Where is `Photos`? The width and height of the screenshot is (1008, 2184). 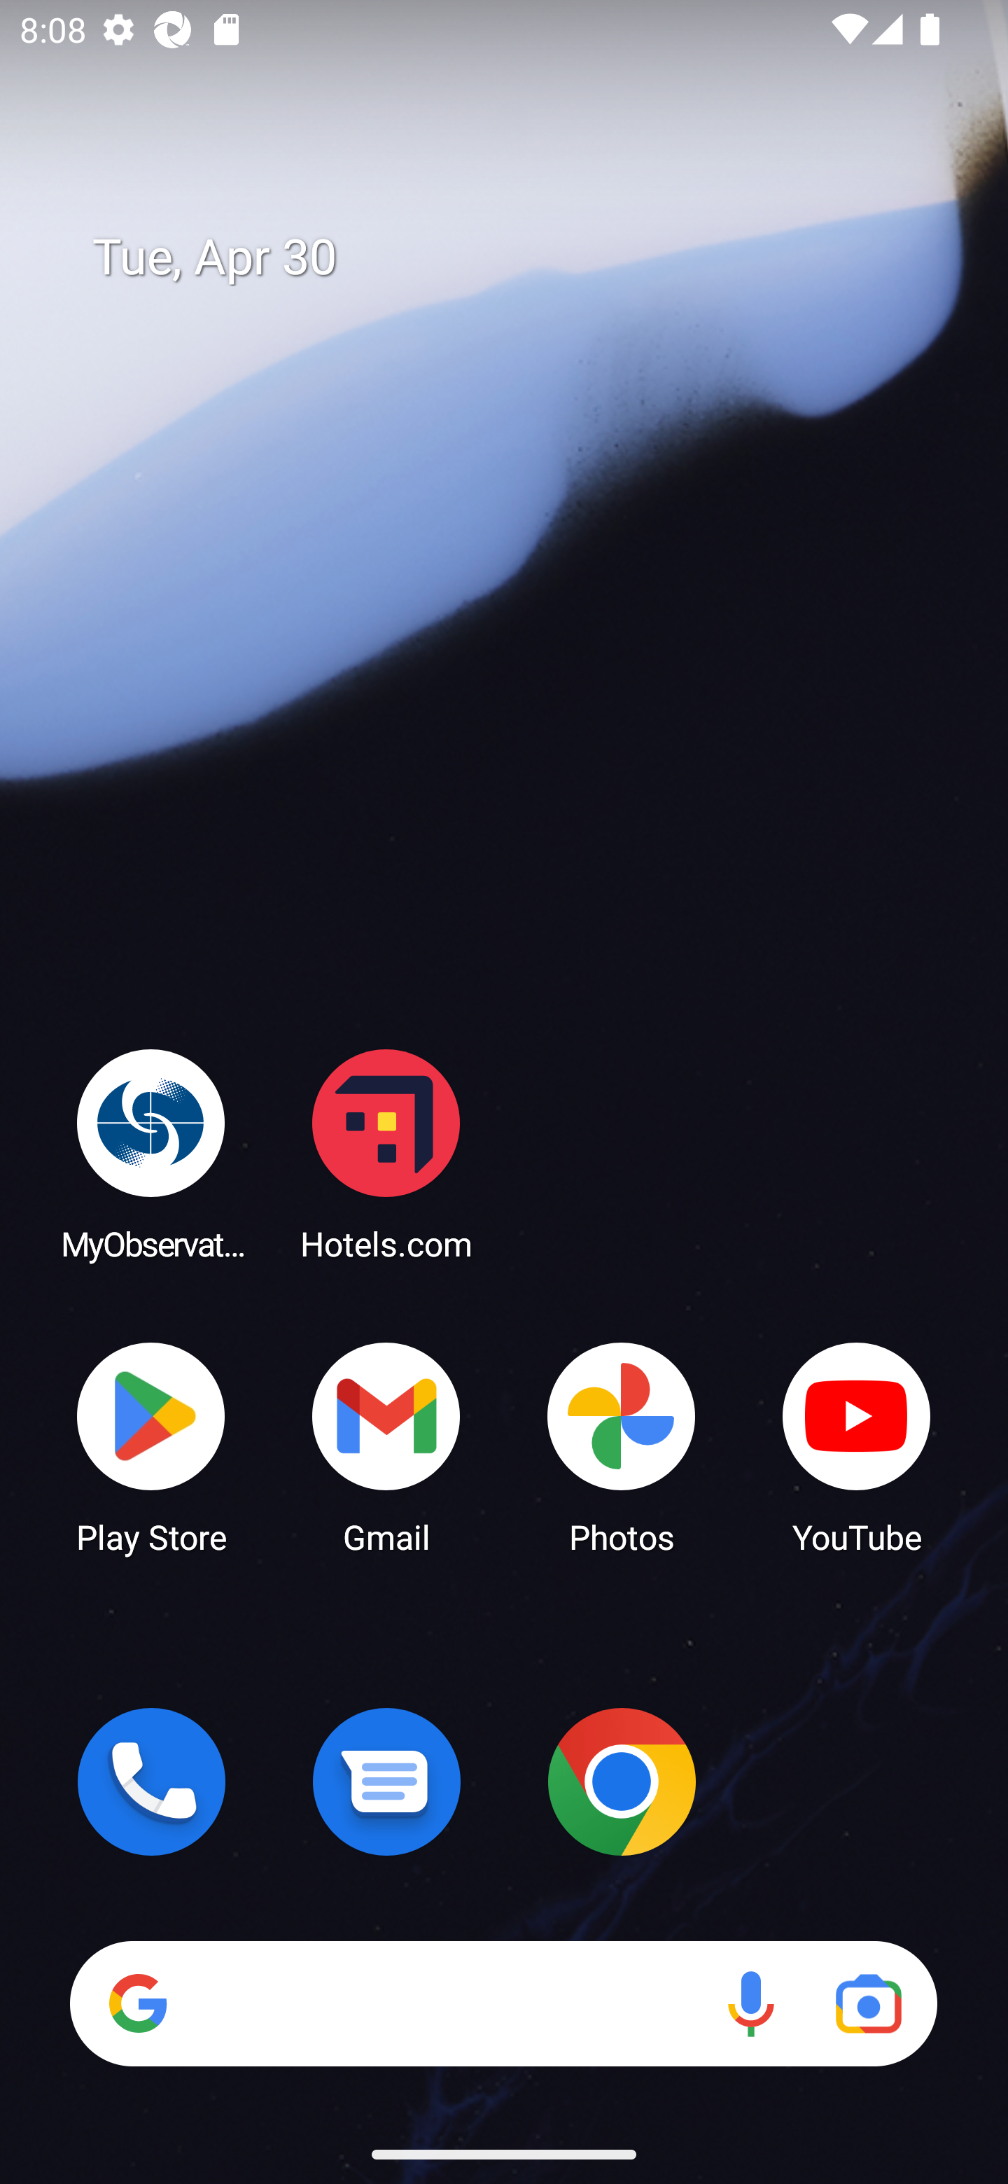
Photos is located at coordinates (622, 1446).